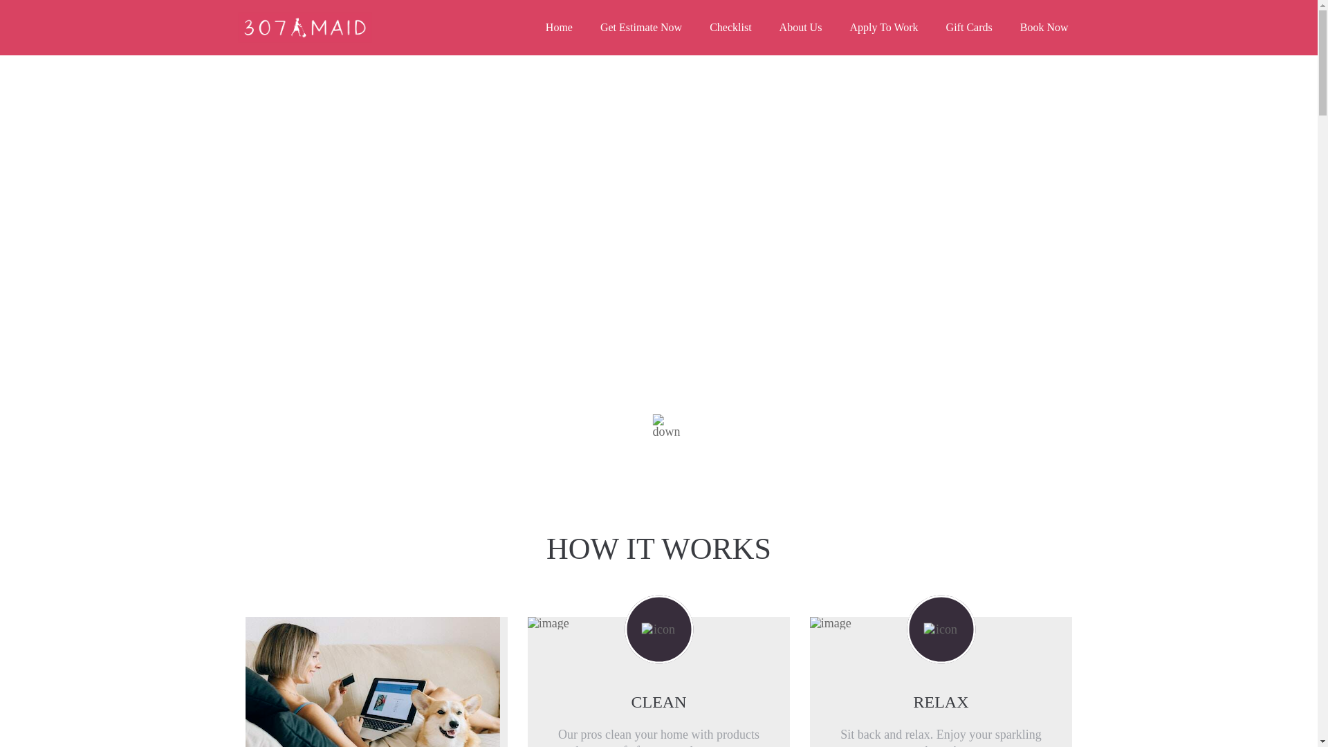 The height and width of the screenshot is (747, 1328). I want to click on Apply To Work, so click(884, 28).